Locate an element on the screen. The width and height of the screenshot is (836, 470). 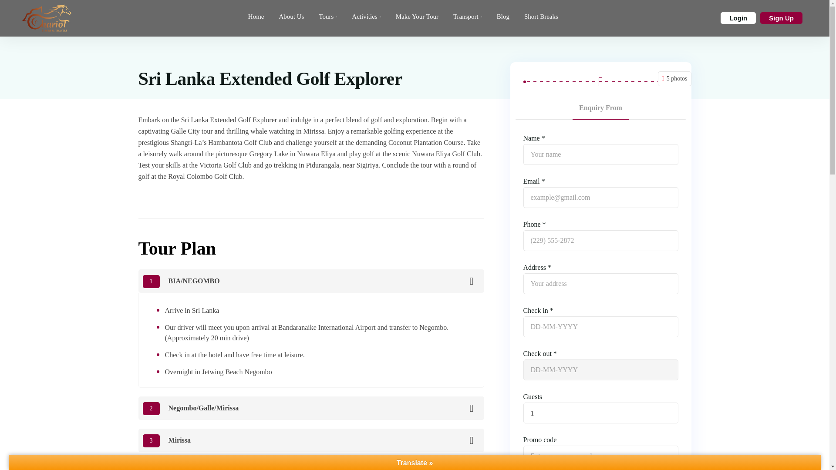
Tours is located at coordinates (327, 16).